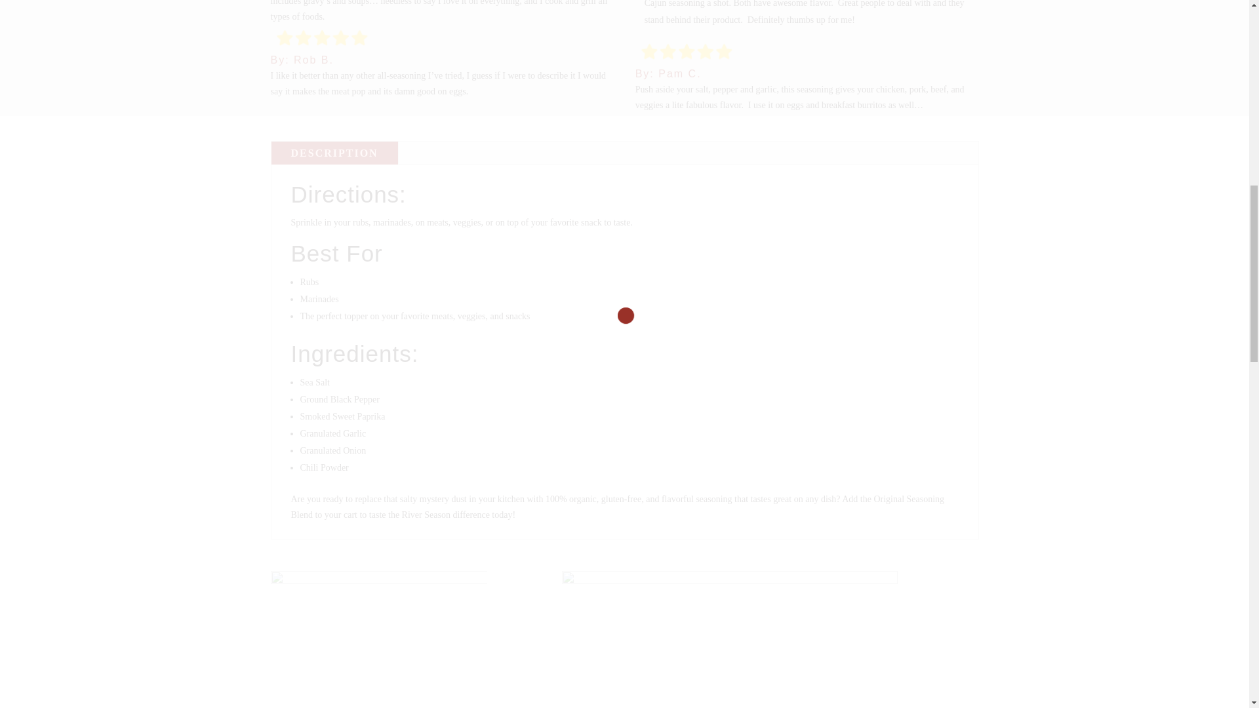 The width and height of the screenshot is (1259, 708). I want to click on DESCRIPTION, so click(334, 153).